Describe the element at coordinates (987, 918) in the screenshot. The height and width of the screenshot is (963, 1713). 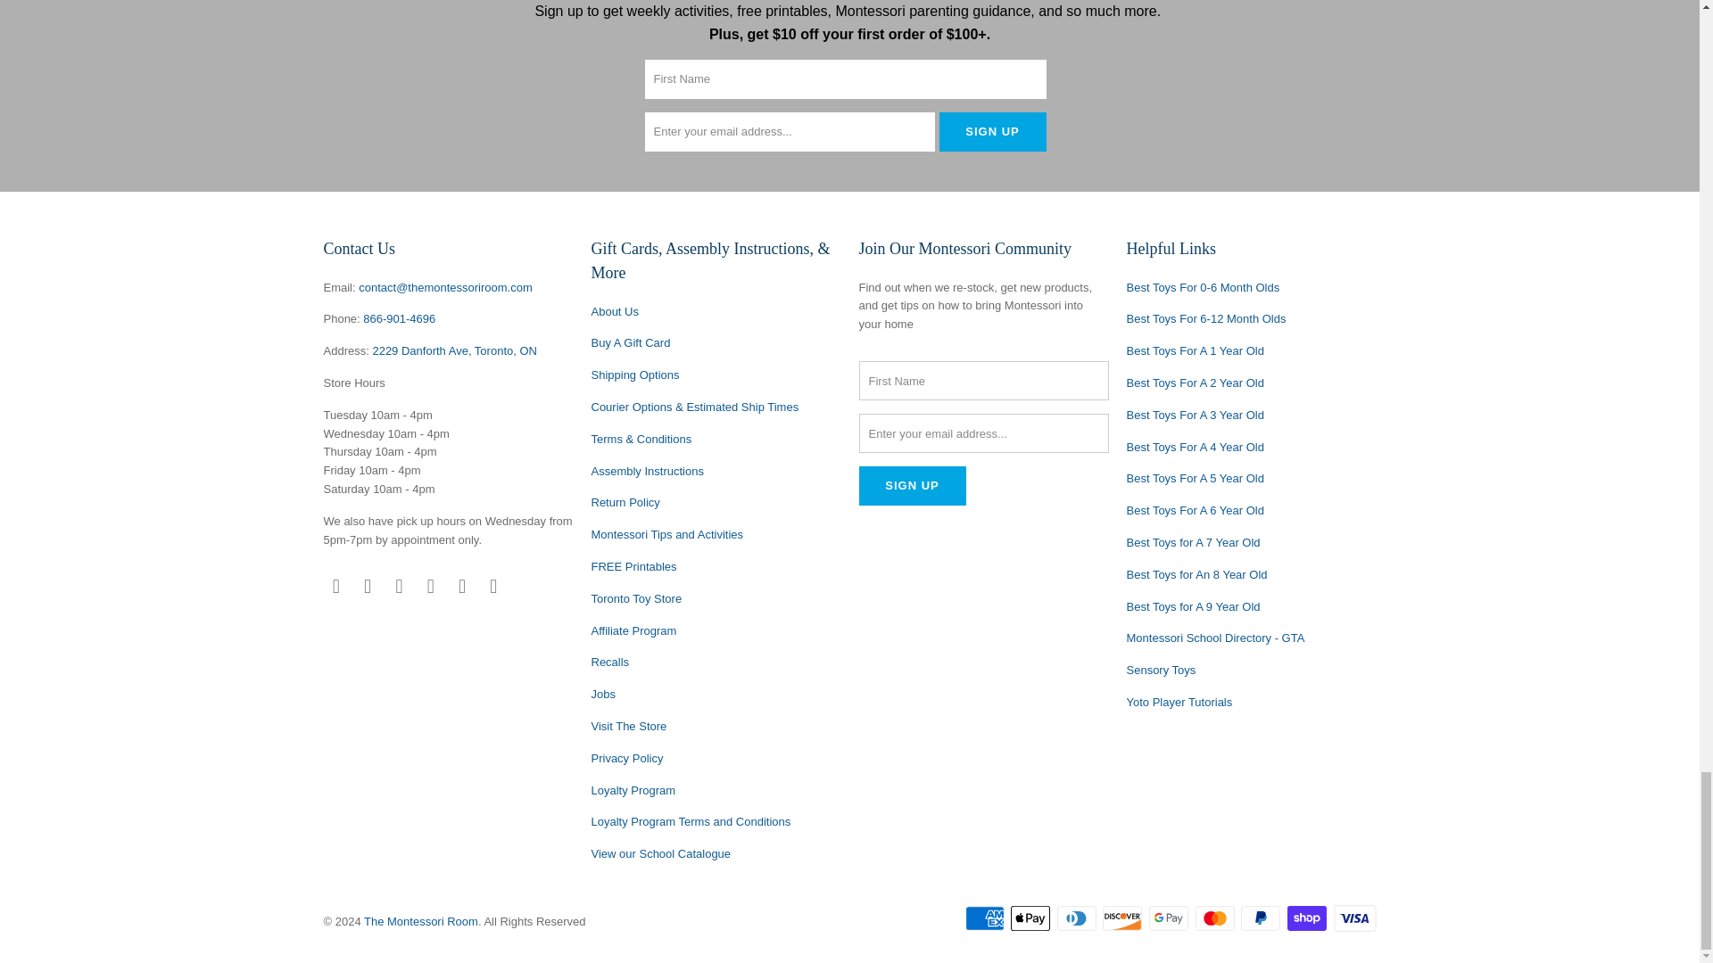
I see `American Express` at that location.